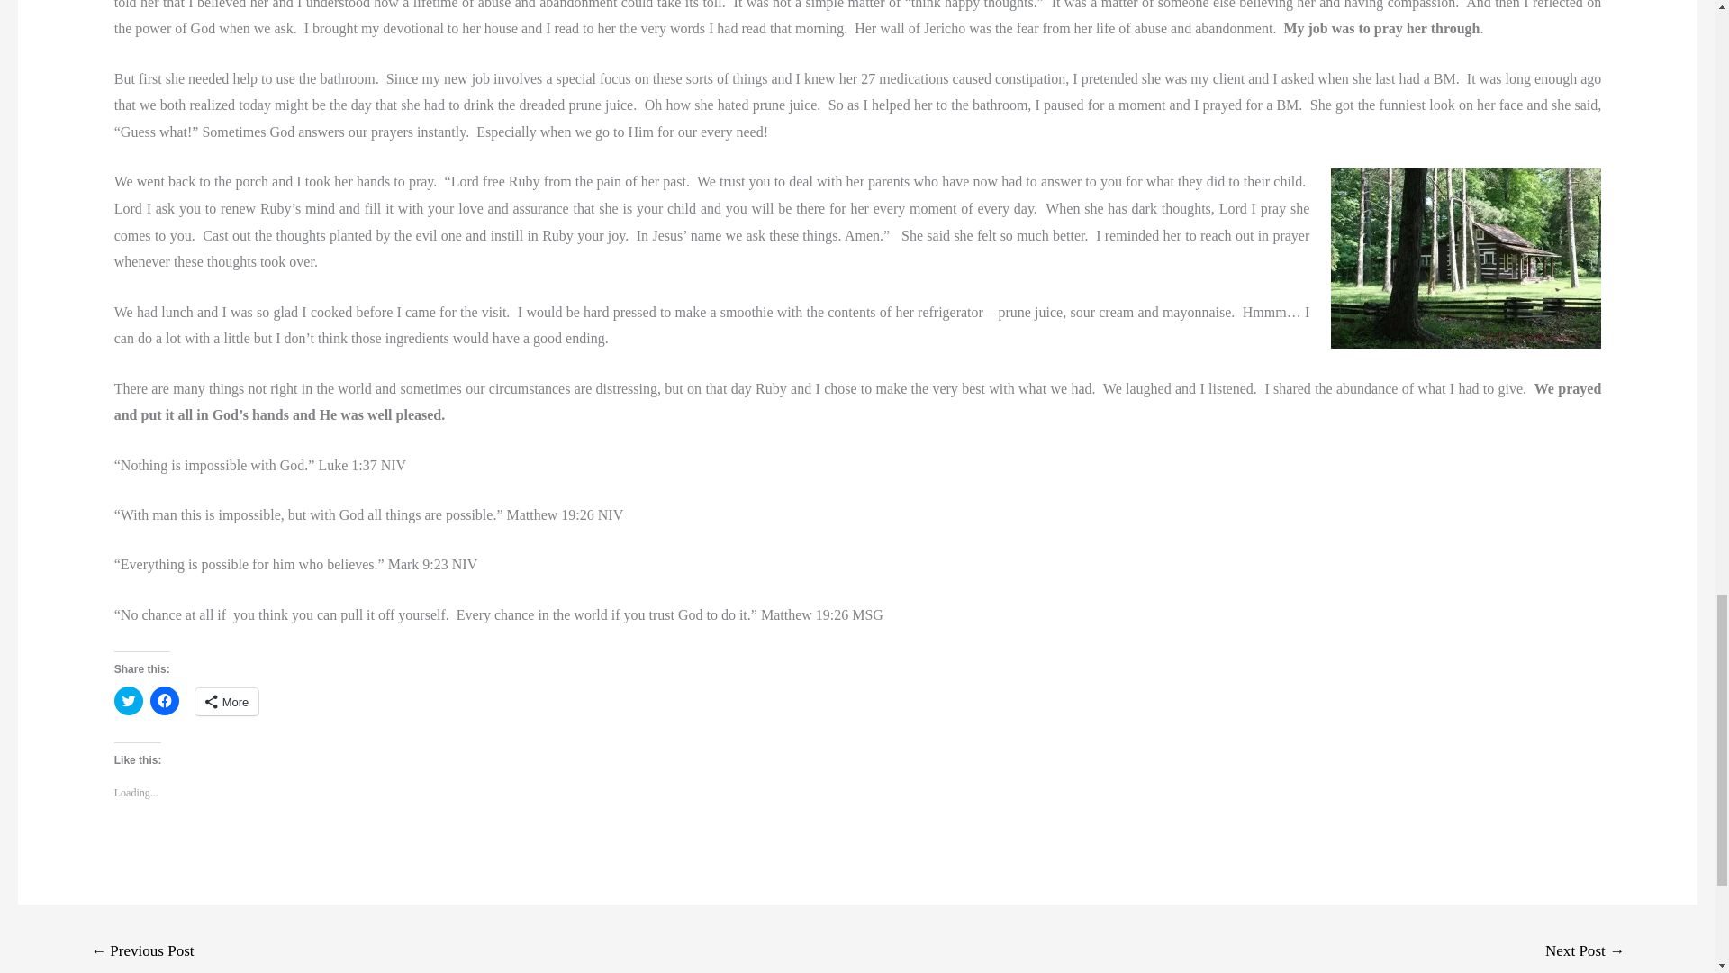  I want to click on Click to share on Twitter, so click(128, 701).